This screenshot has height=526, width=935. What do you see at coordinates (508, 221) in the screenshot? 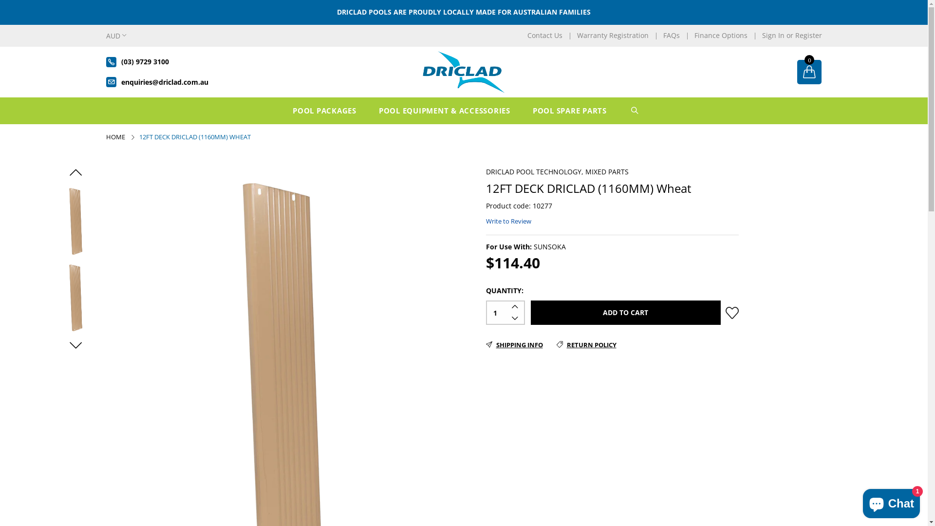
I see `Write to Review` at bounding box center [508, 221].